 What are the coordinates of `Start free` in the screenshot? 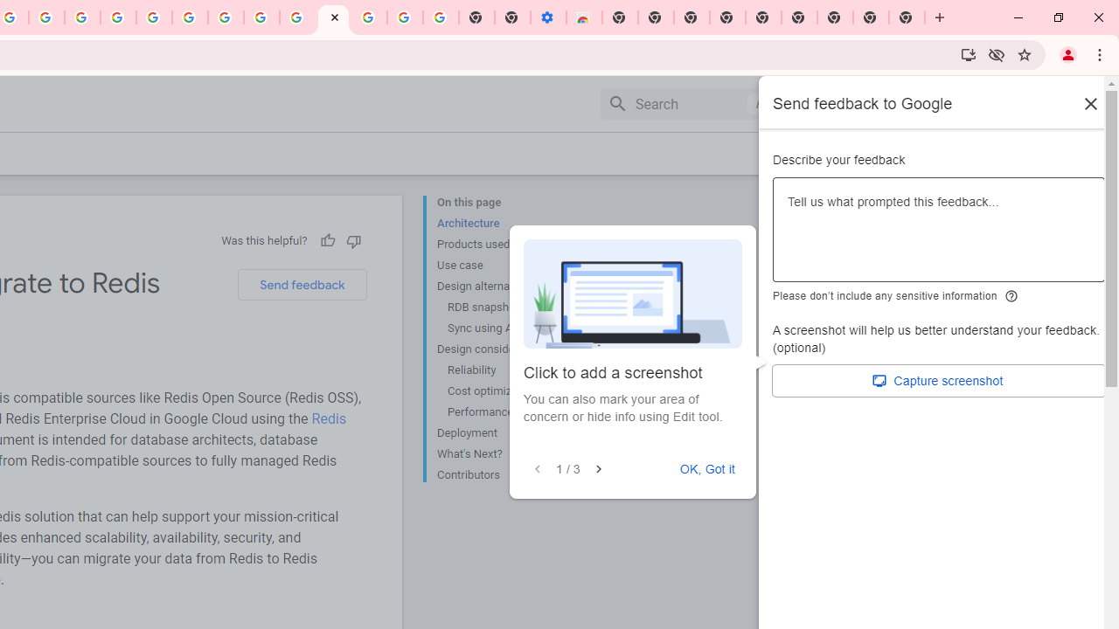 It's located at (1033, 153).